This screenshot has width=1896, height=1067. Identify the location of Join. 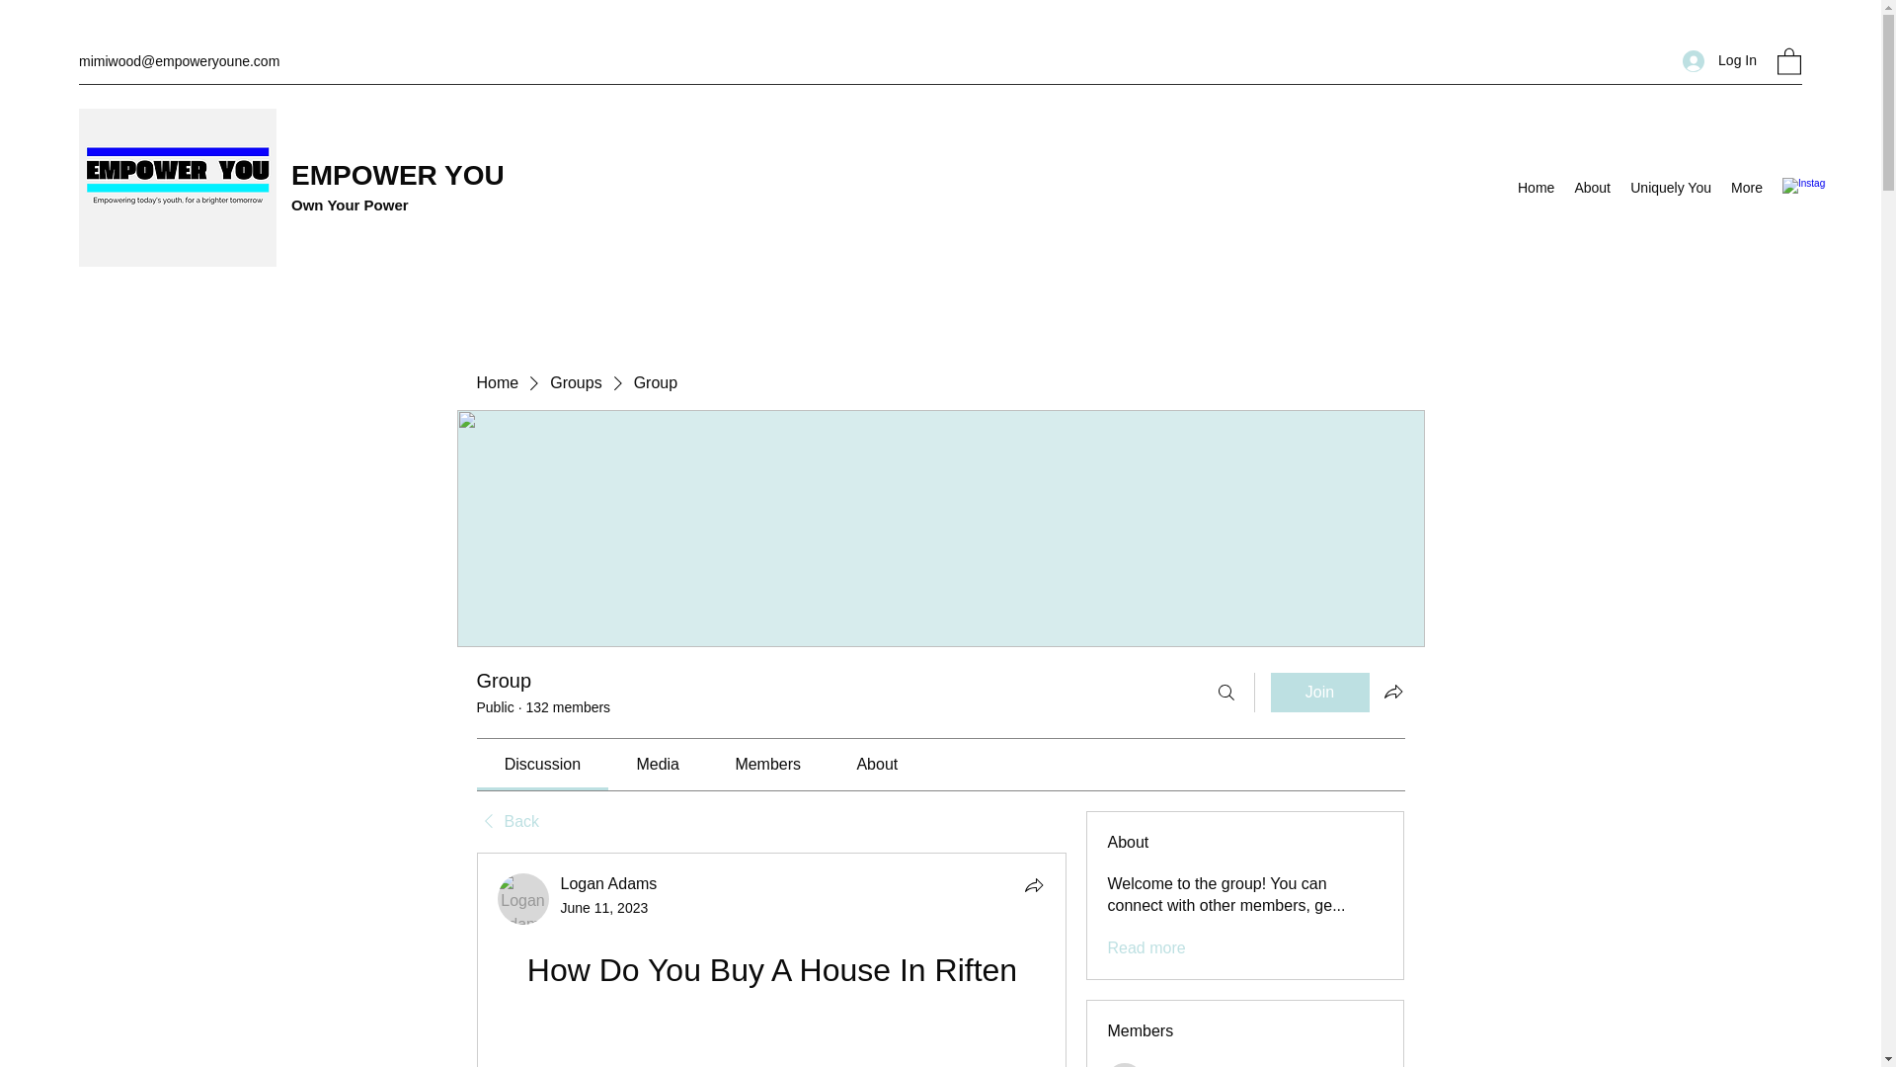
(1319, 693).